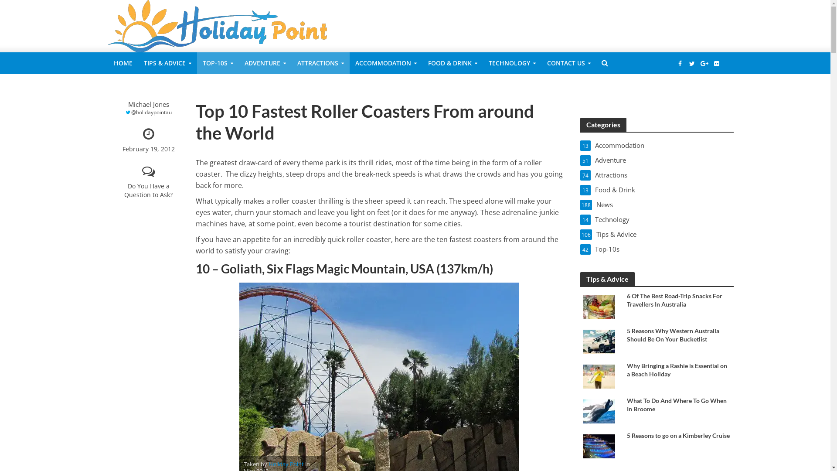 The image size is (837, 471). What do you see at coordinates (599, 446) in the screenshot?
I see `5 Reasons to go on a Kimberley Cruise` at bounding box center [599, 446].